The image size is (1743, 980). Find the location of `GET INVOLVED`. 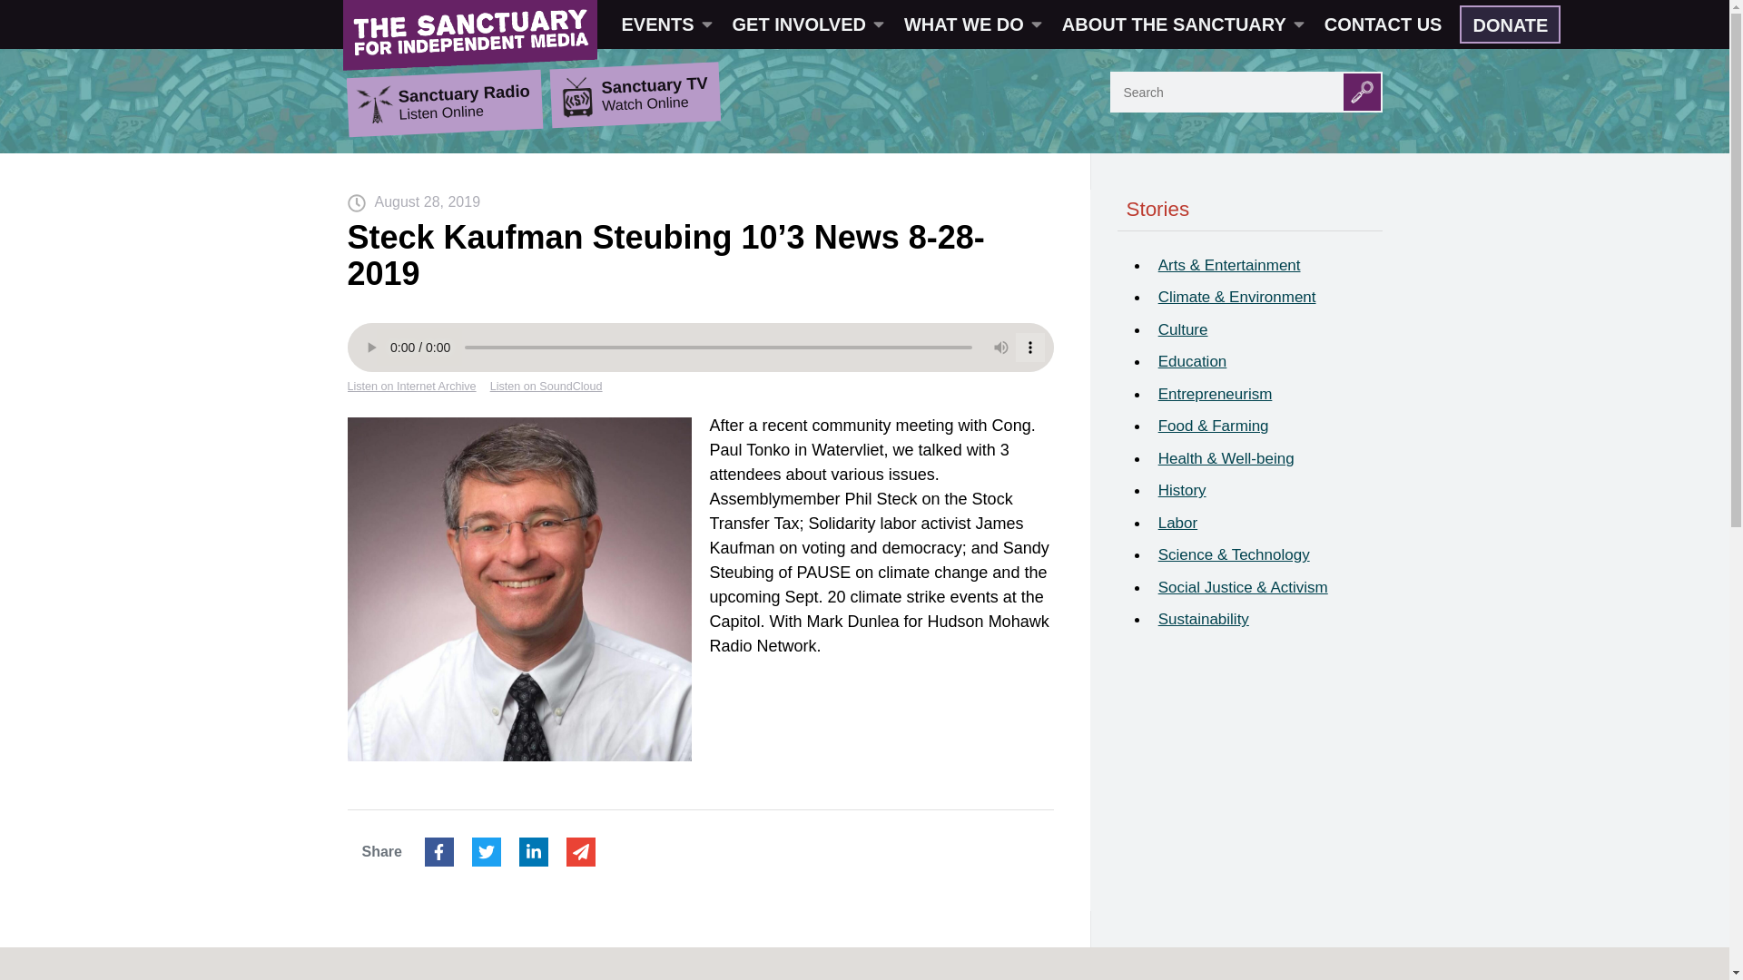

GET INVOLVED is located at coordinates (806, 24).